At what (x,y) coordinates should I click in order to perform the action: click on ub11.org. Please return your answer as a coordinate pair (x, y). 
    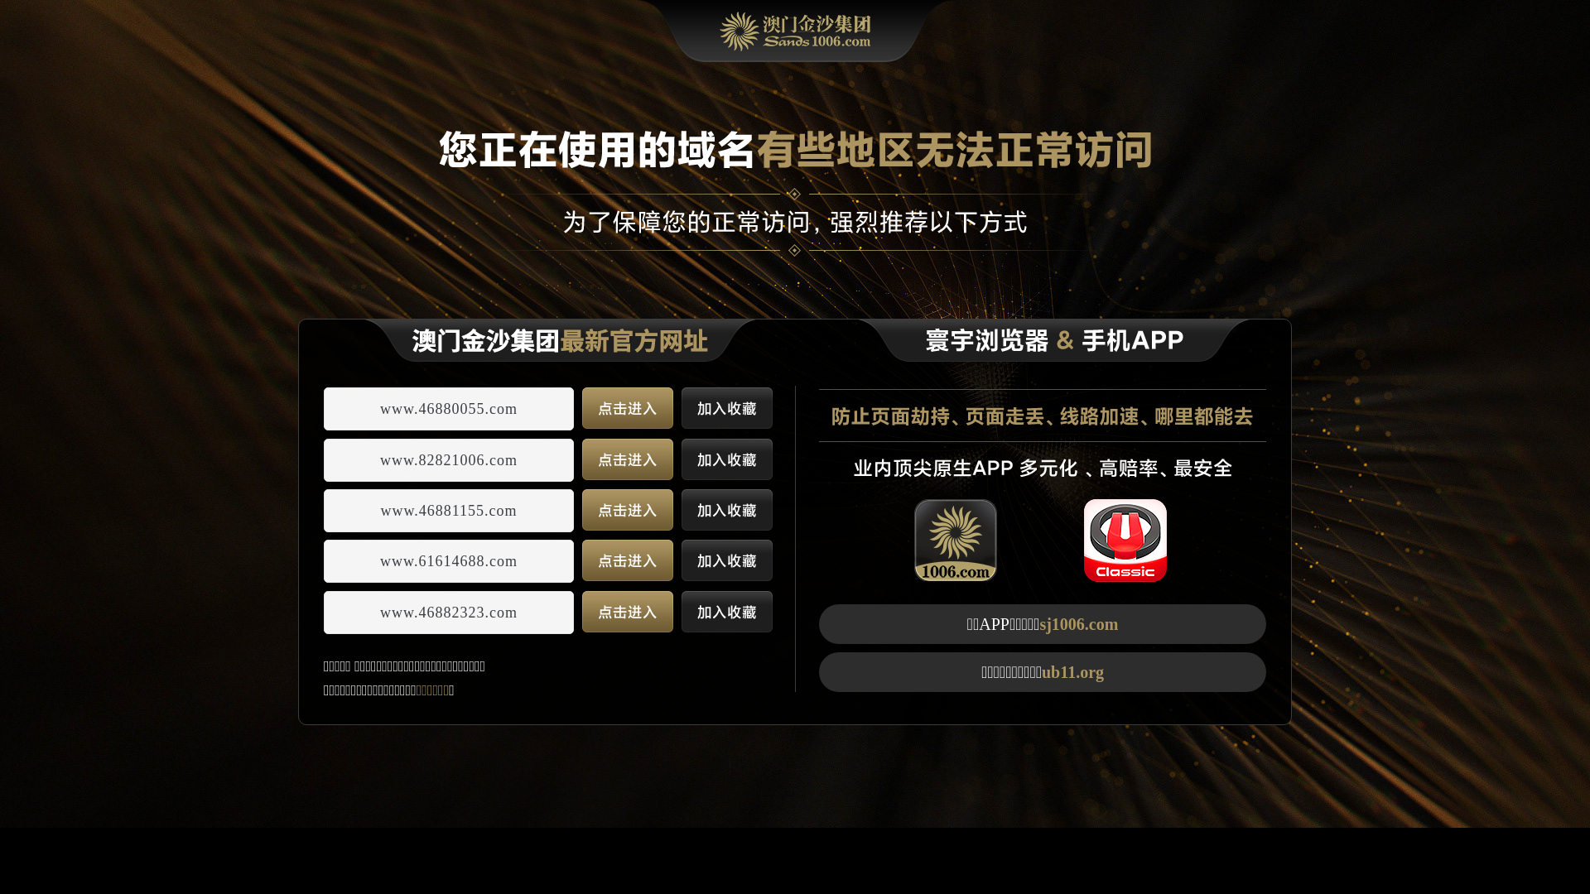
    Looking at the image, I should click on (1073, 672).